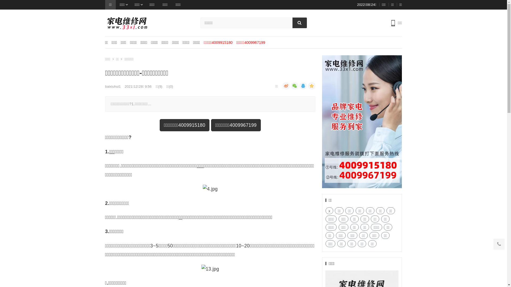 The image size is (511, 287). I want to click on 1638336987856574.jpg, so click(210, 189).